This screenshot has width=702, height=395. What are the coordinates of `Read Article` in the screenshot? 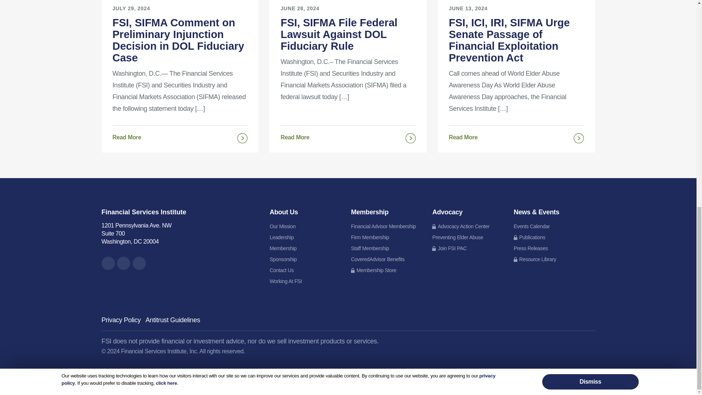 It's located at (348, 136).